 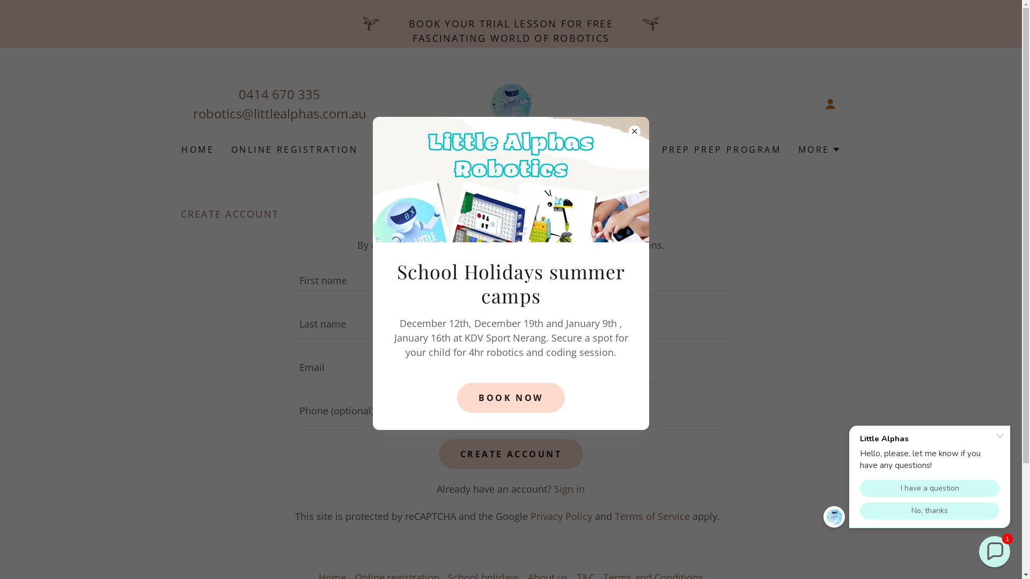 I want to click on Privacy Policy, so click(x=561, y=516).